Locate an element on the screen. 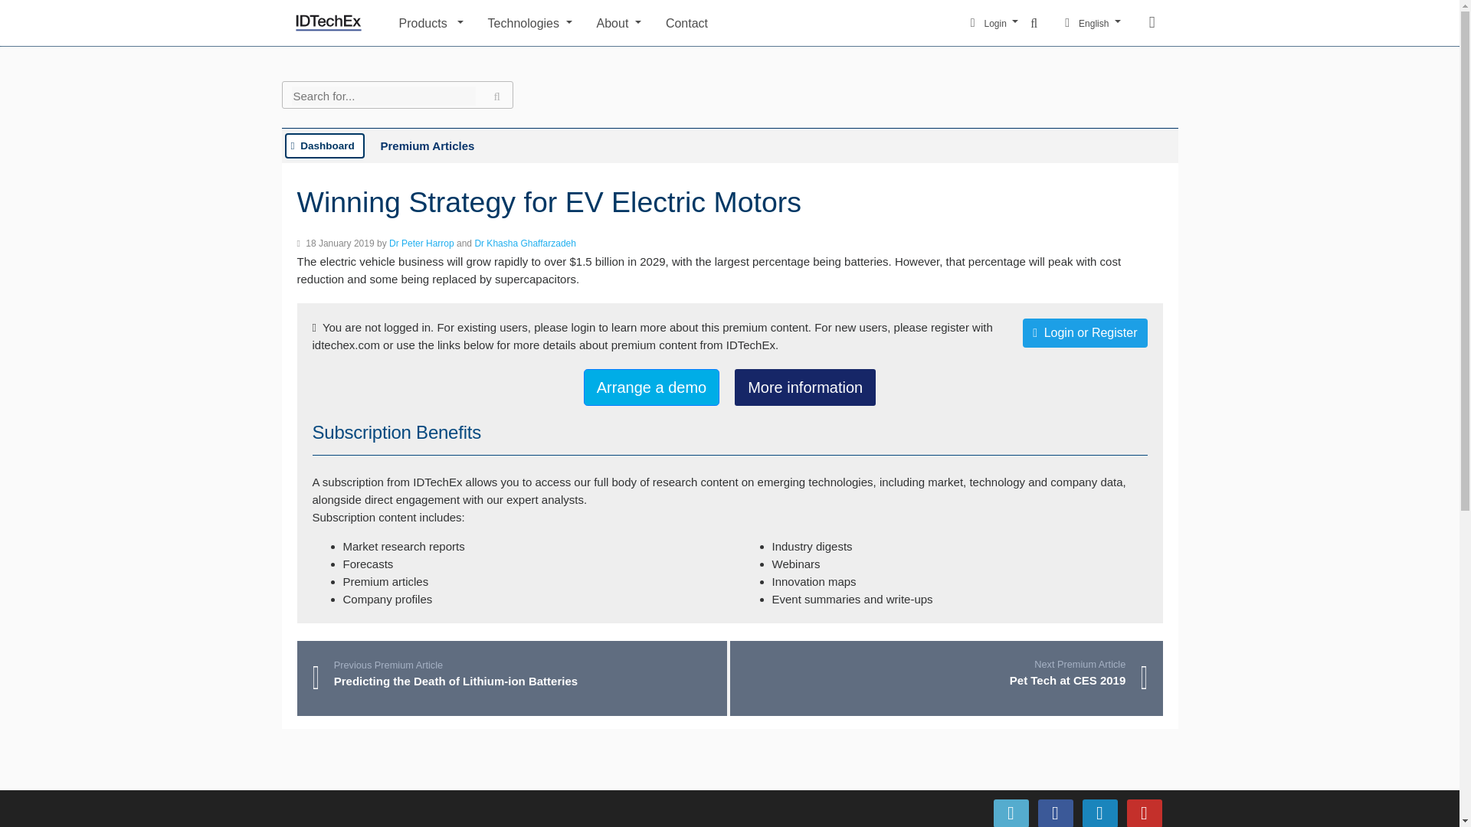 Image resolution: width=1471 pixels, height=827 pixels. About  is located at coordinates (619, 21).